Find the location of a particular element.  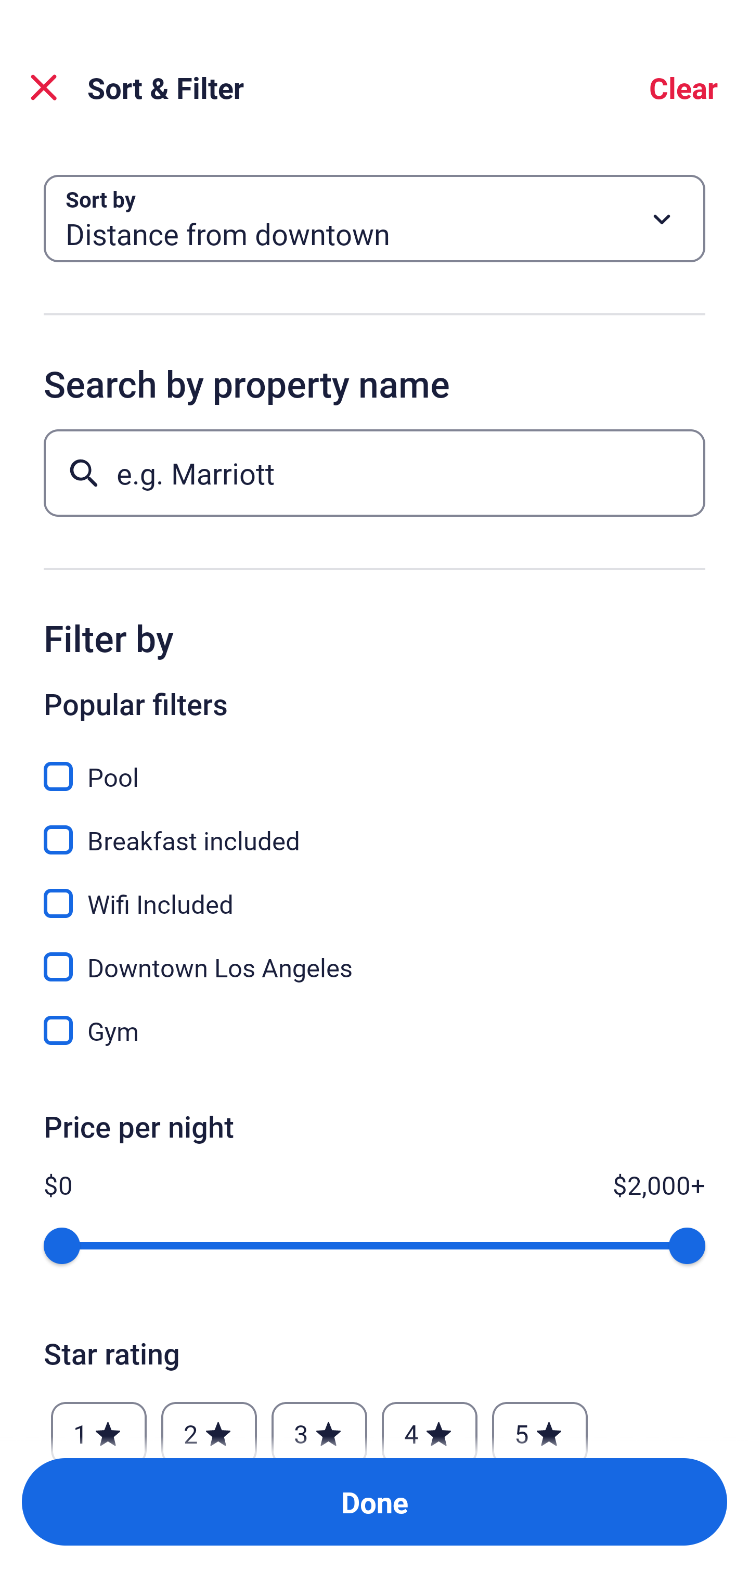

Wifi Included, Wifi Included is located at coordinates (374, 892).